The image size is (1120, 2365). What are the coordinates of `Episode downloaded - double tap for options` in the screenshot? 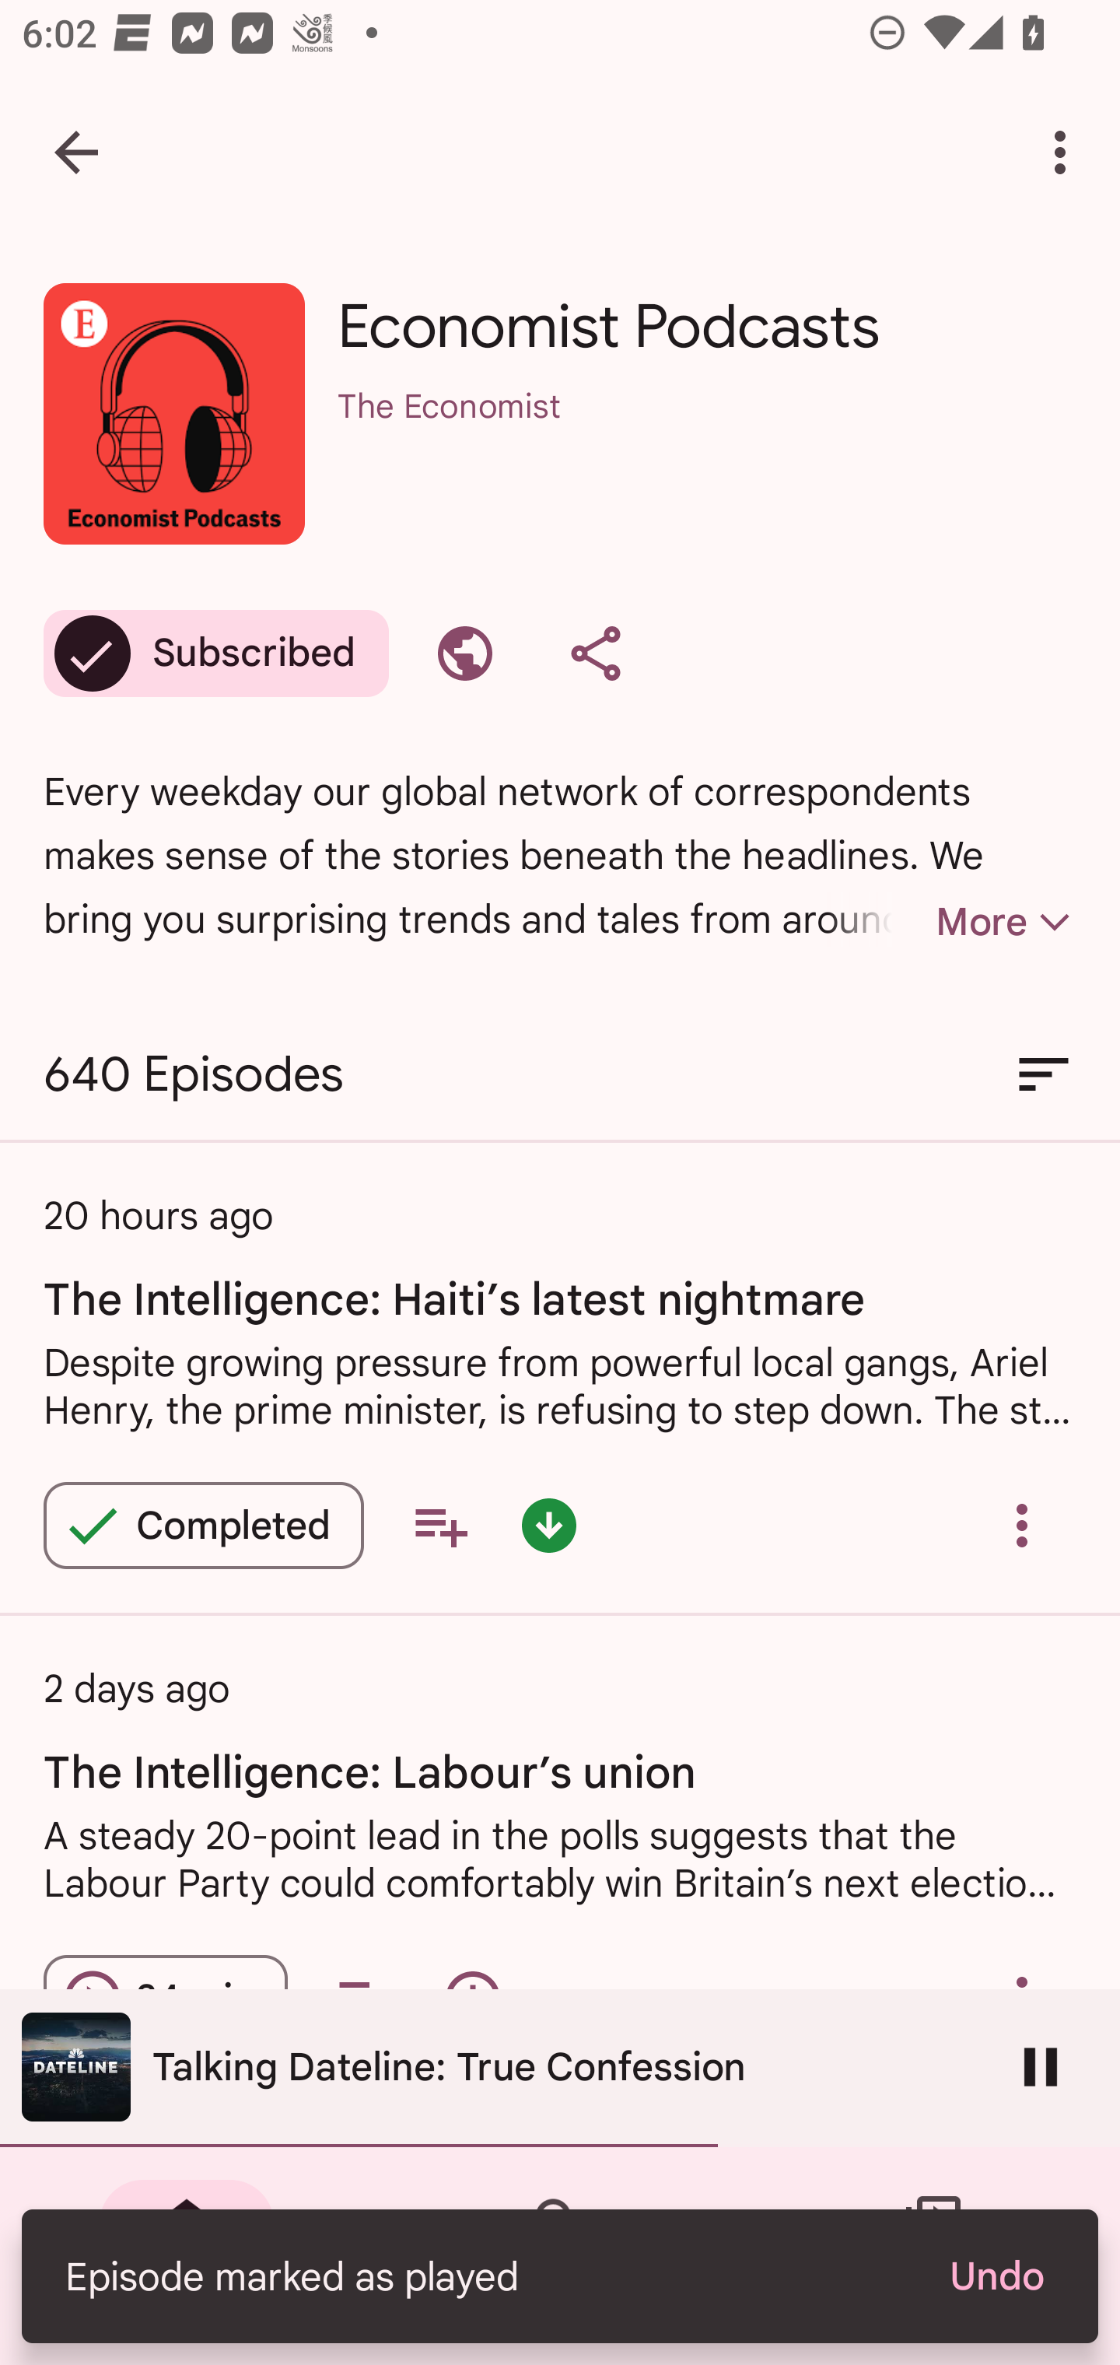 It's located at (549, 1525).